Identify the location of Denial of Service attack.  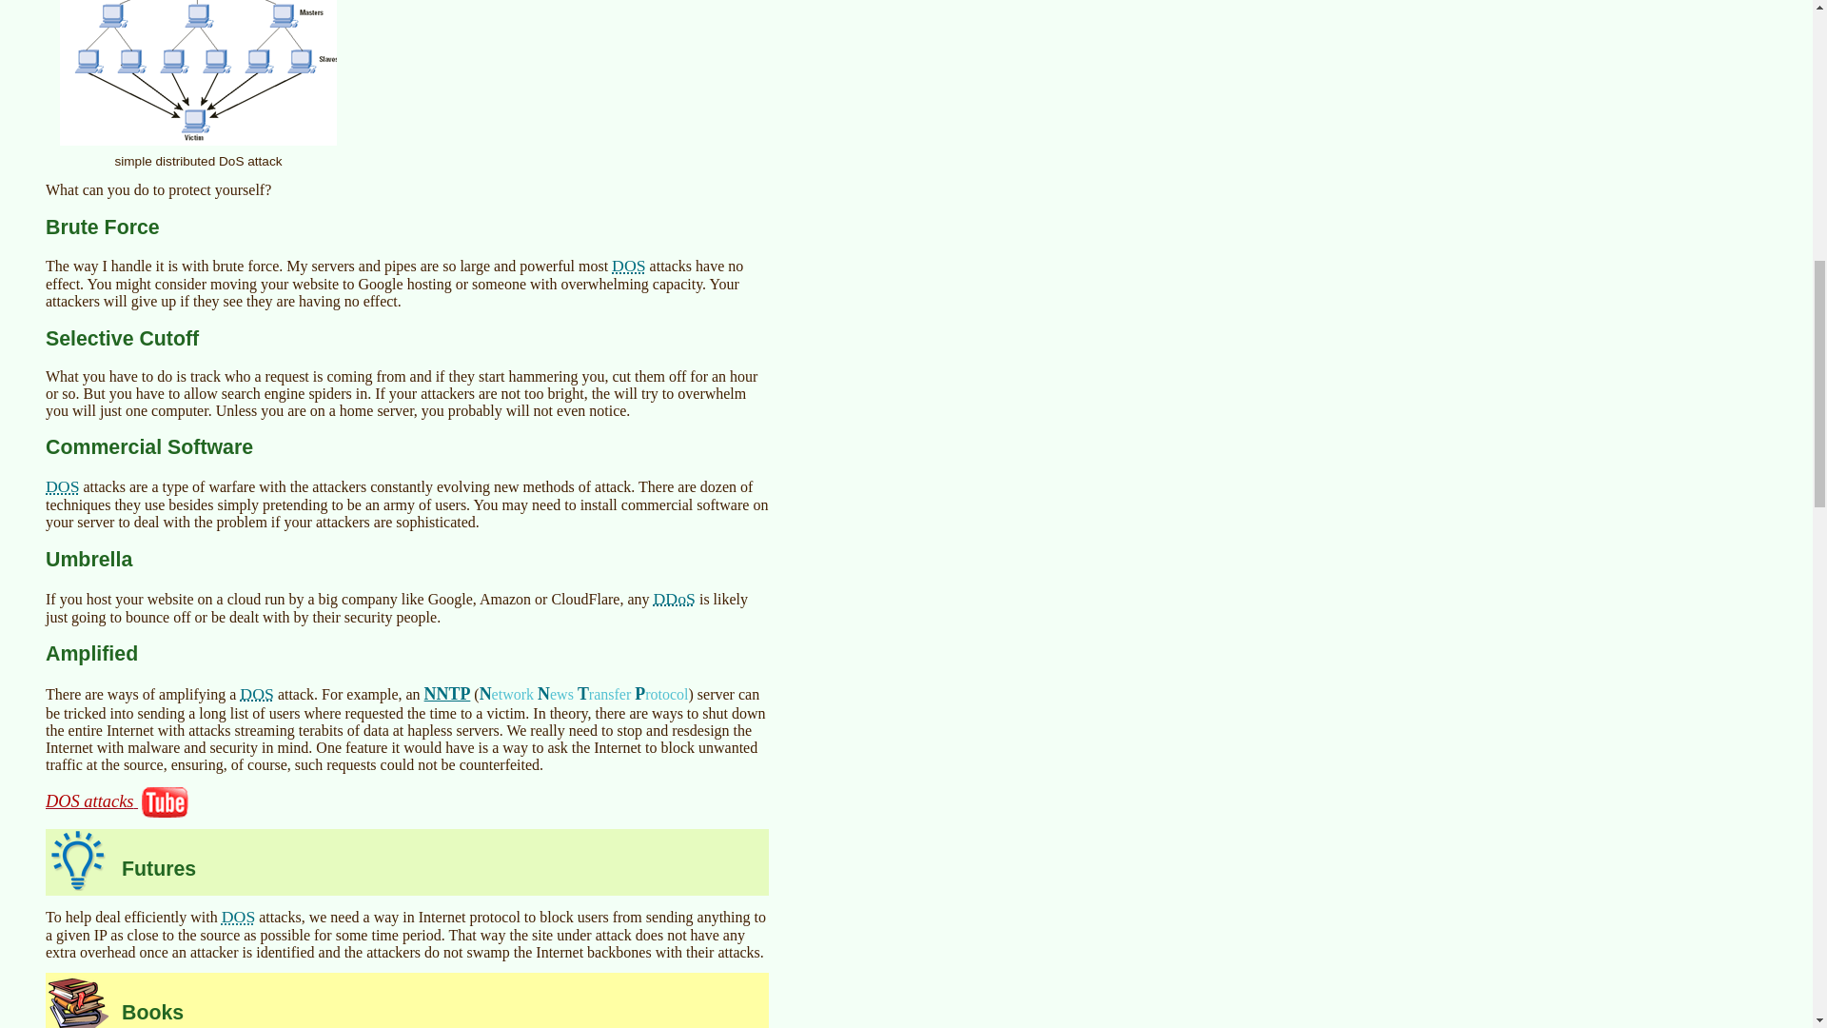
(257, 693).